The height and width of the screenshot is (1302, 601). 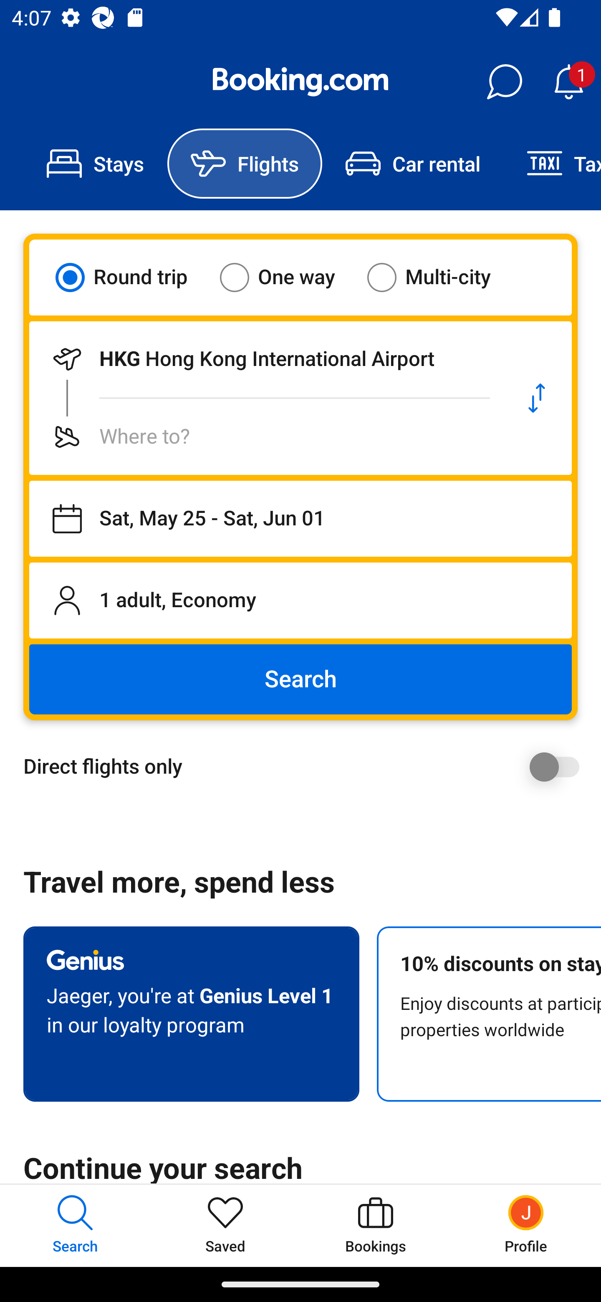 What do you see at coordinates (225, 1225) in the screenshot?
I see `Saved` at bounding box center [225, 1225].